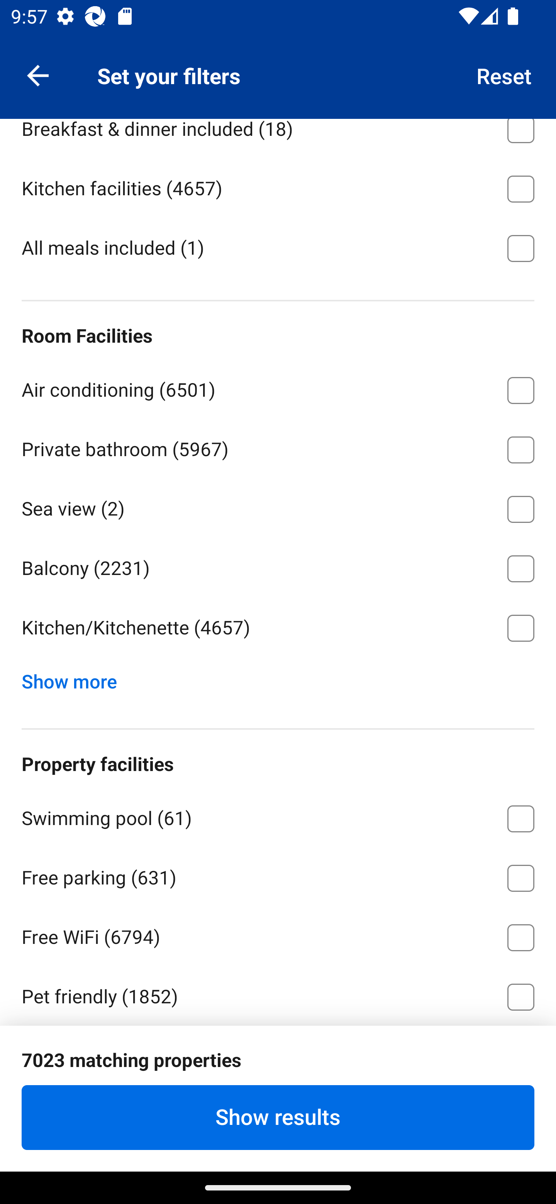 The image size is (556, 1204). Describe the element at coordinates (278, 137) in the screenshot. I see `Breakfast & dinner included ⁦(18)` at that location.